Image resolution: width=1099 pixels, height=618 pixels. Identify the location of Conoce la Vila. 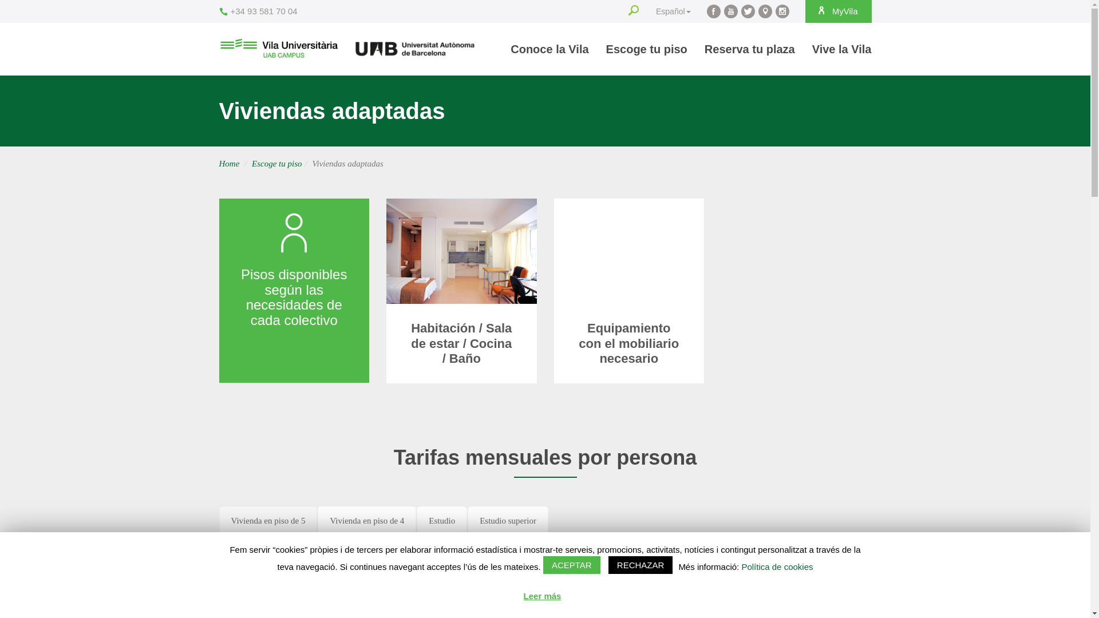
(549, 49).